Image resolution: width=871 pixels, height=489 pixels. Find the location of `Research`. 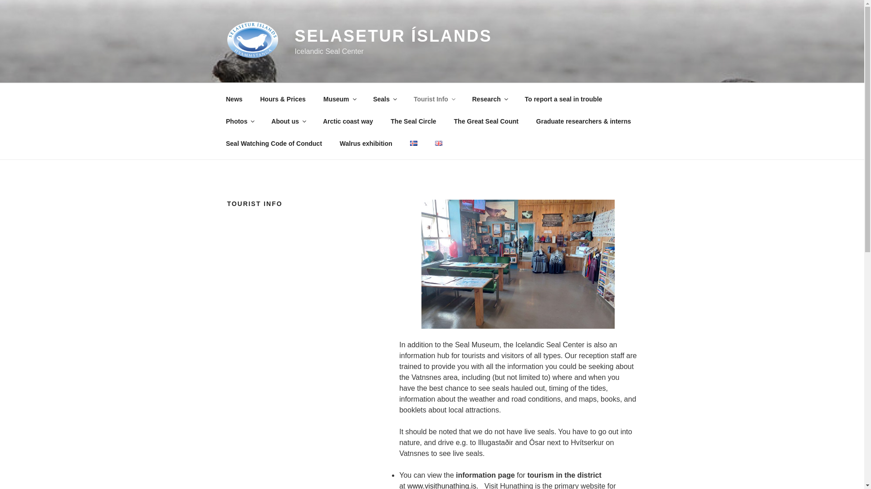

Research is located at coordinates (489, 99).